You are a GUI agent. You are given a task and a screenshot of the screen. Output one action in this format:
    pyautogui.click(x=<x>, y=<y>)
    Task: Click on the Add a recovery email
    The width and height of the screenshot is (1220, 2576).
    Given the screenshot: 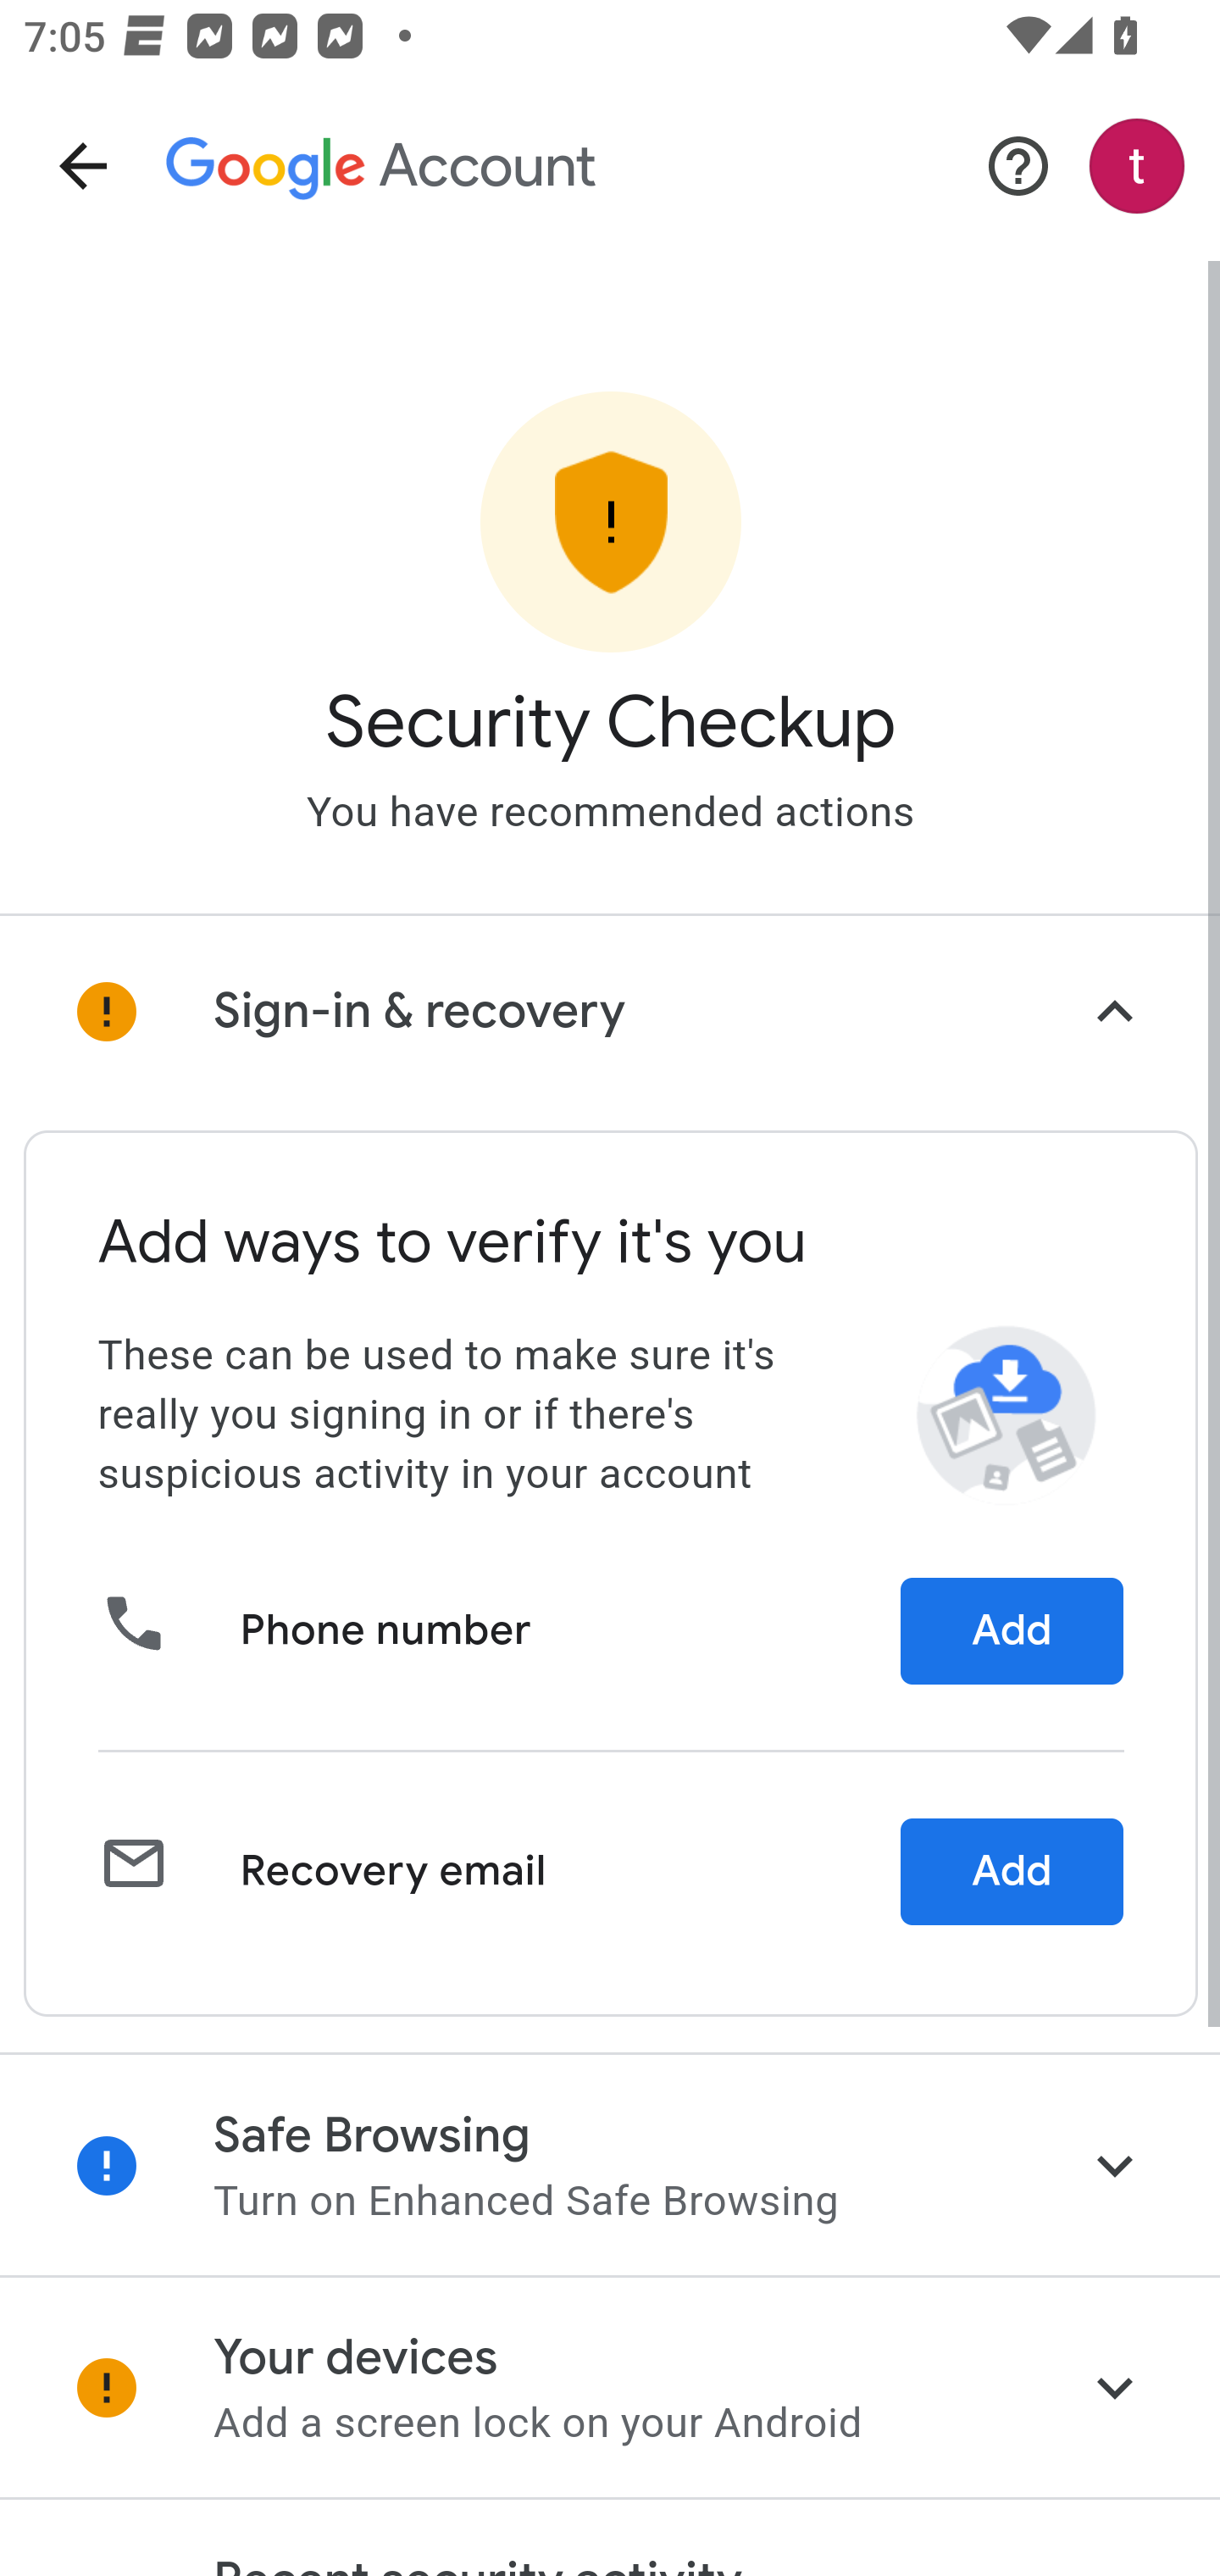 What is the action you would take?
    pyautogui.click(x=1012, y=1871)
    